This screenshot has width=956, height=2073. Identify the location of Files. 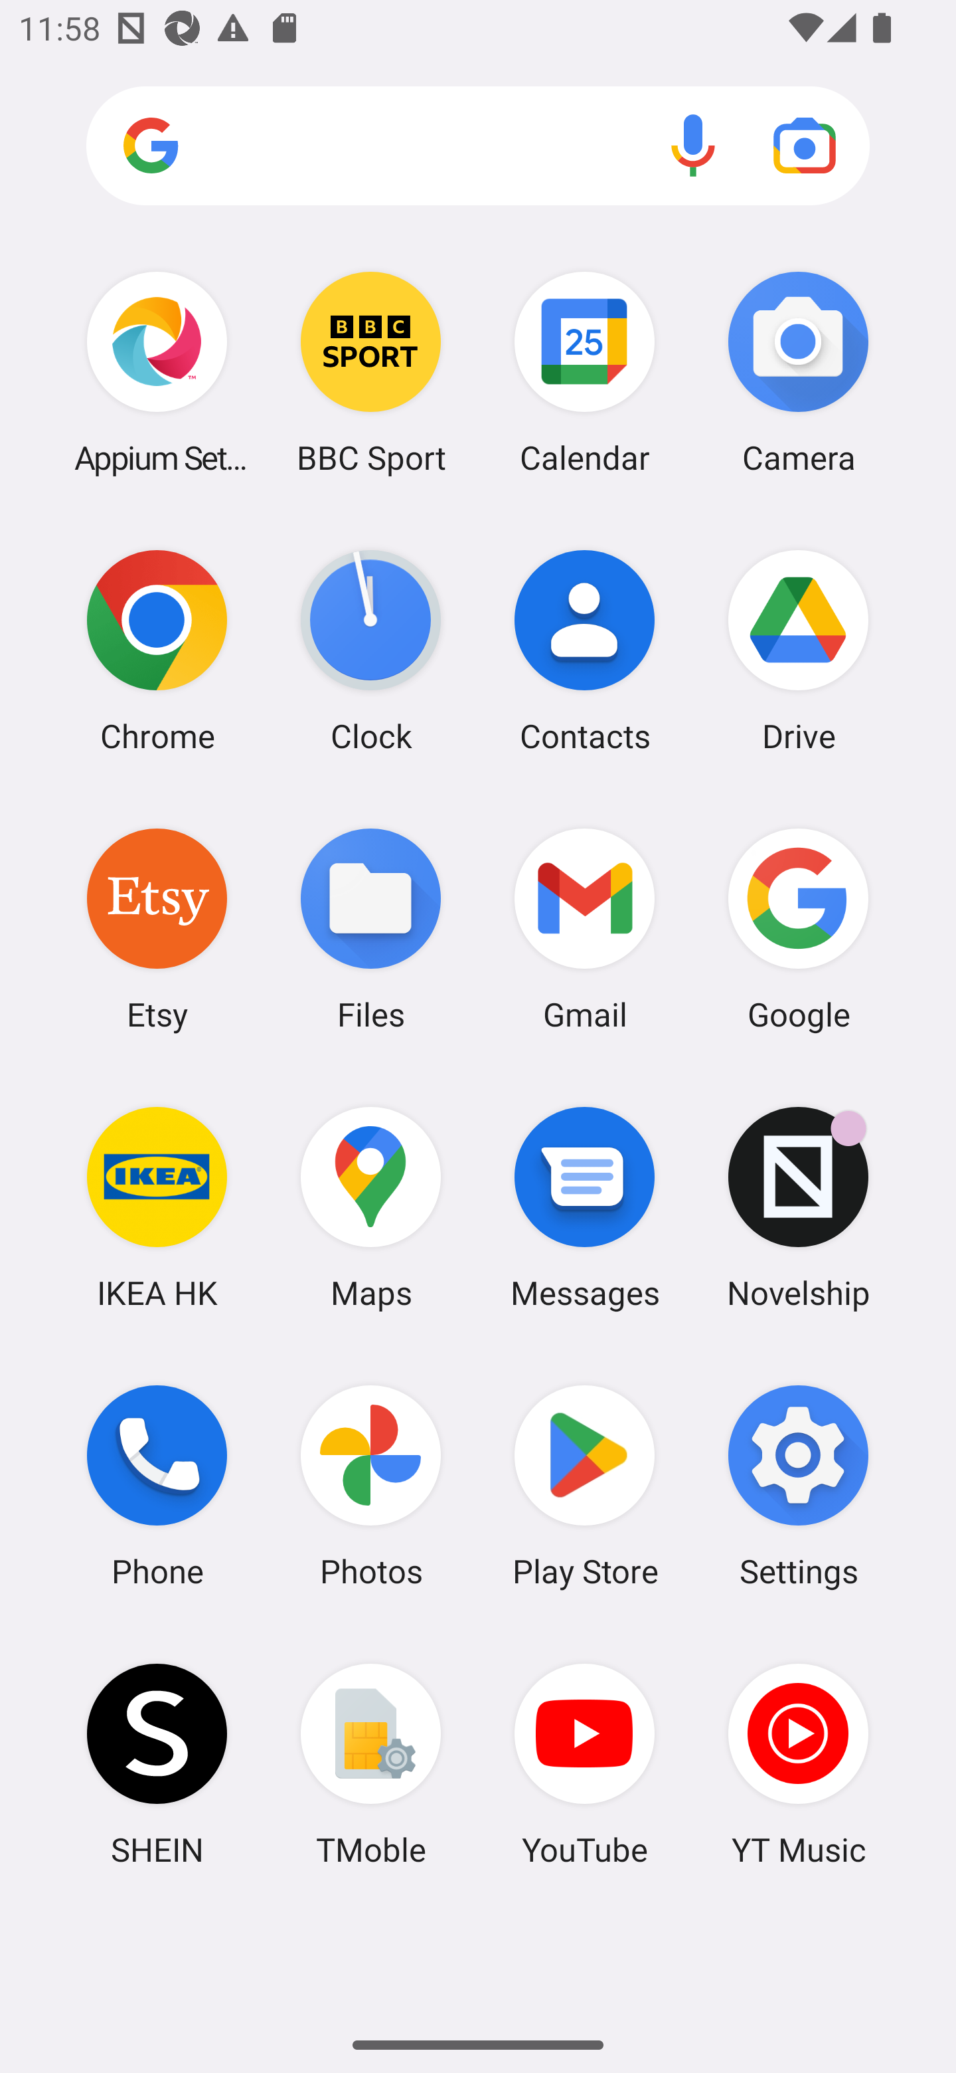
(370, 928).